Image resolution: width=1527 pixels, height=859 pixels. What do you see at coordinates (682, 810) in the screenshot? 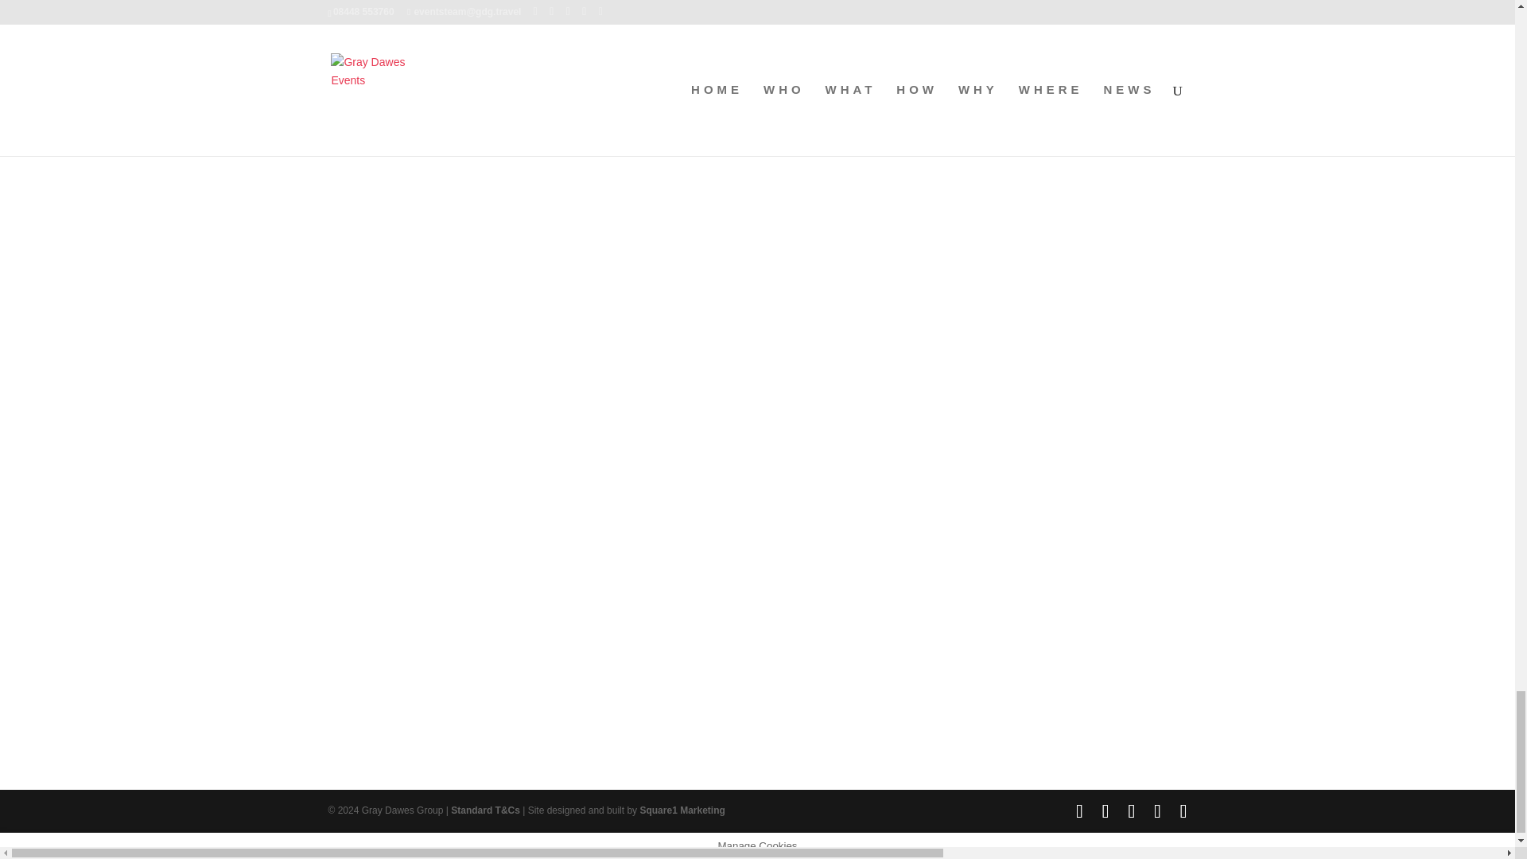
I see `Square1 Marketing` at bounding box center [682, 810].